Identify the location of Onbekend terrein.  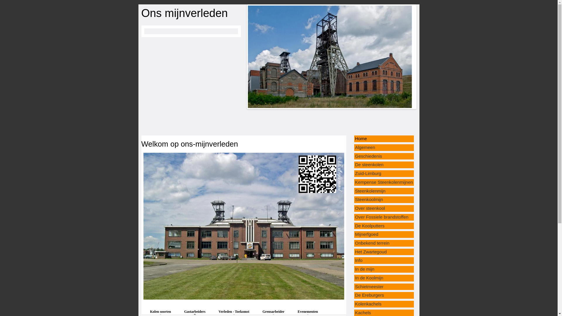
(372, 243).